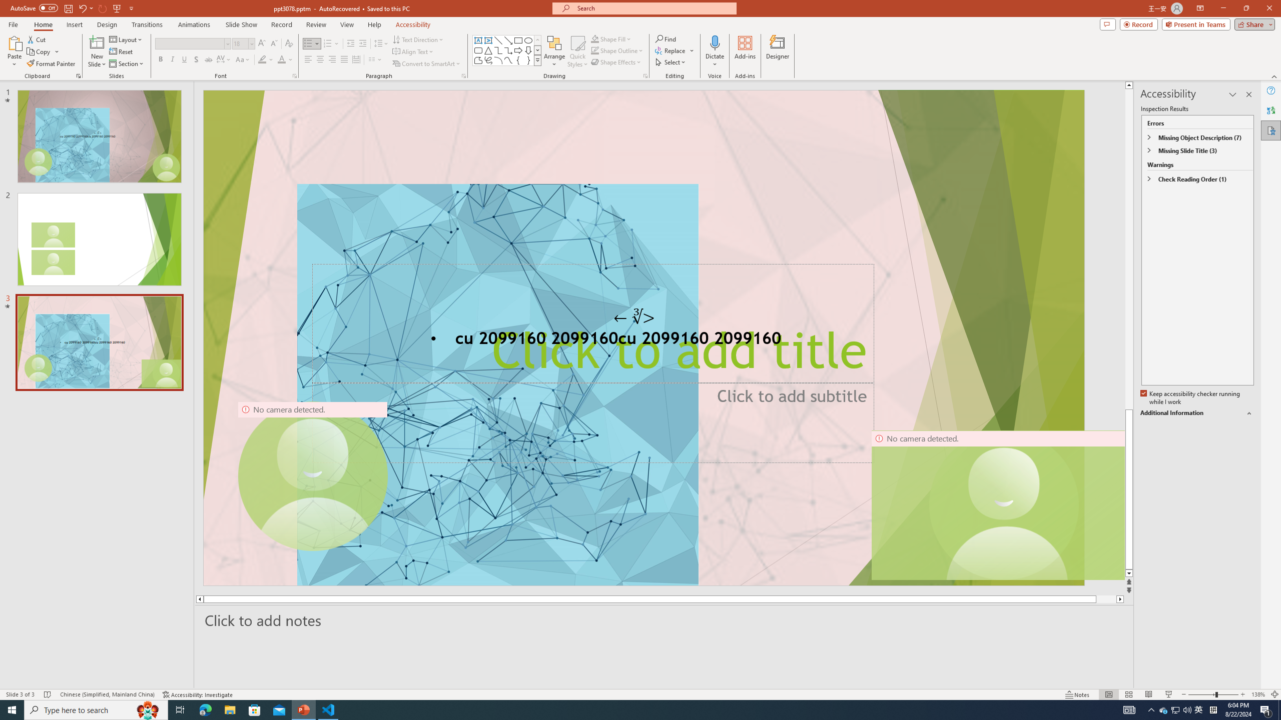  I want to click on TextBox 7, so click(634, 317).